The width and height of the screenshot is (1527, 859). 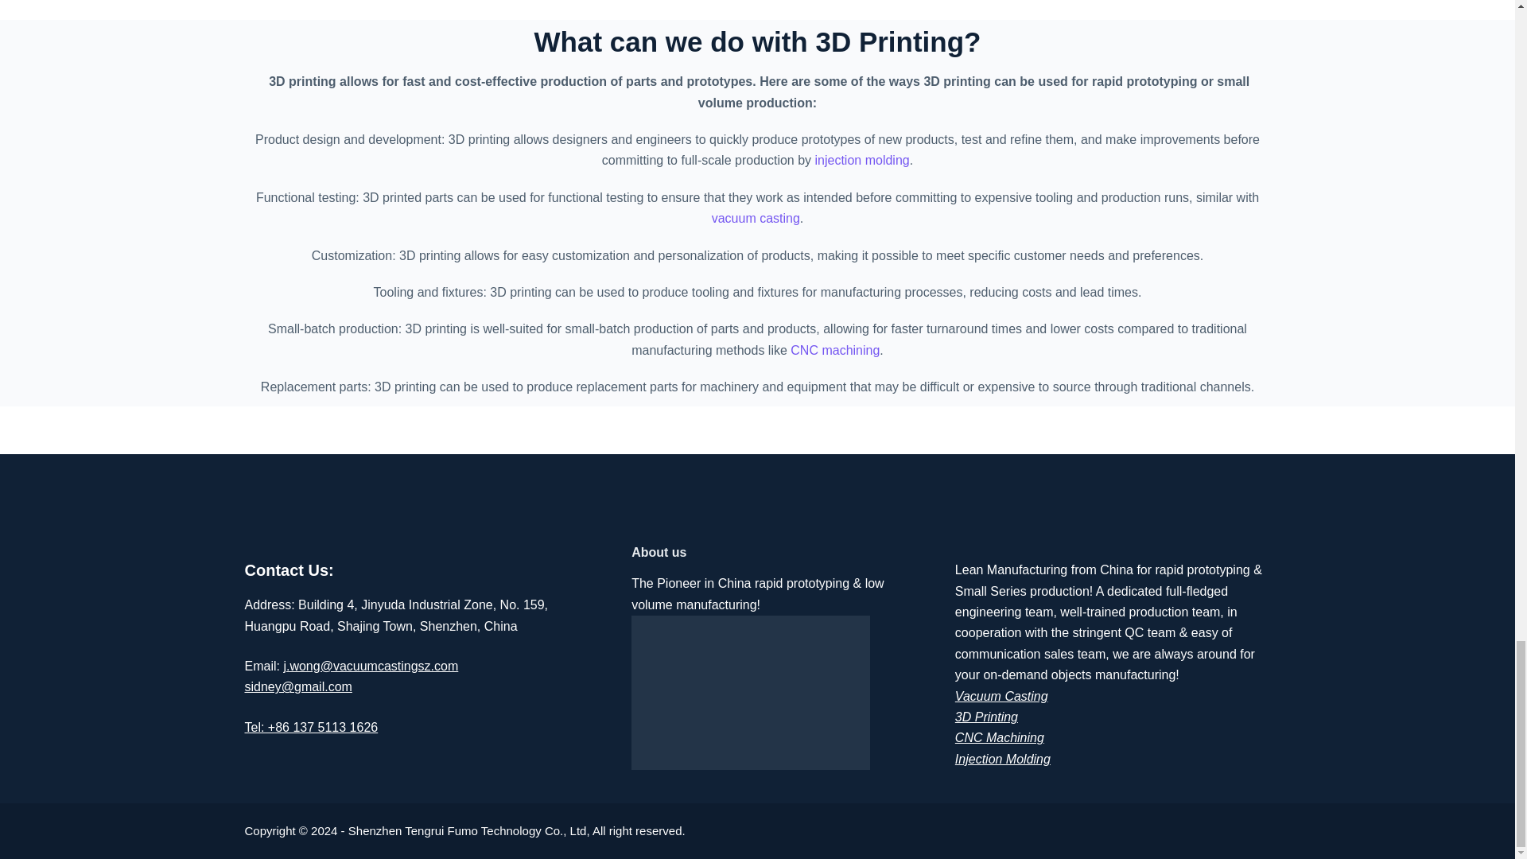 I want to click on Vacuum Casting, so click(x=1001, y=697).